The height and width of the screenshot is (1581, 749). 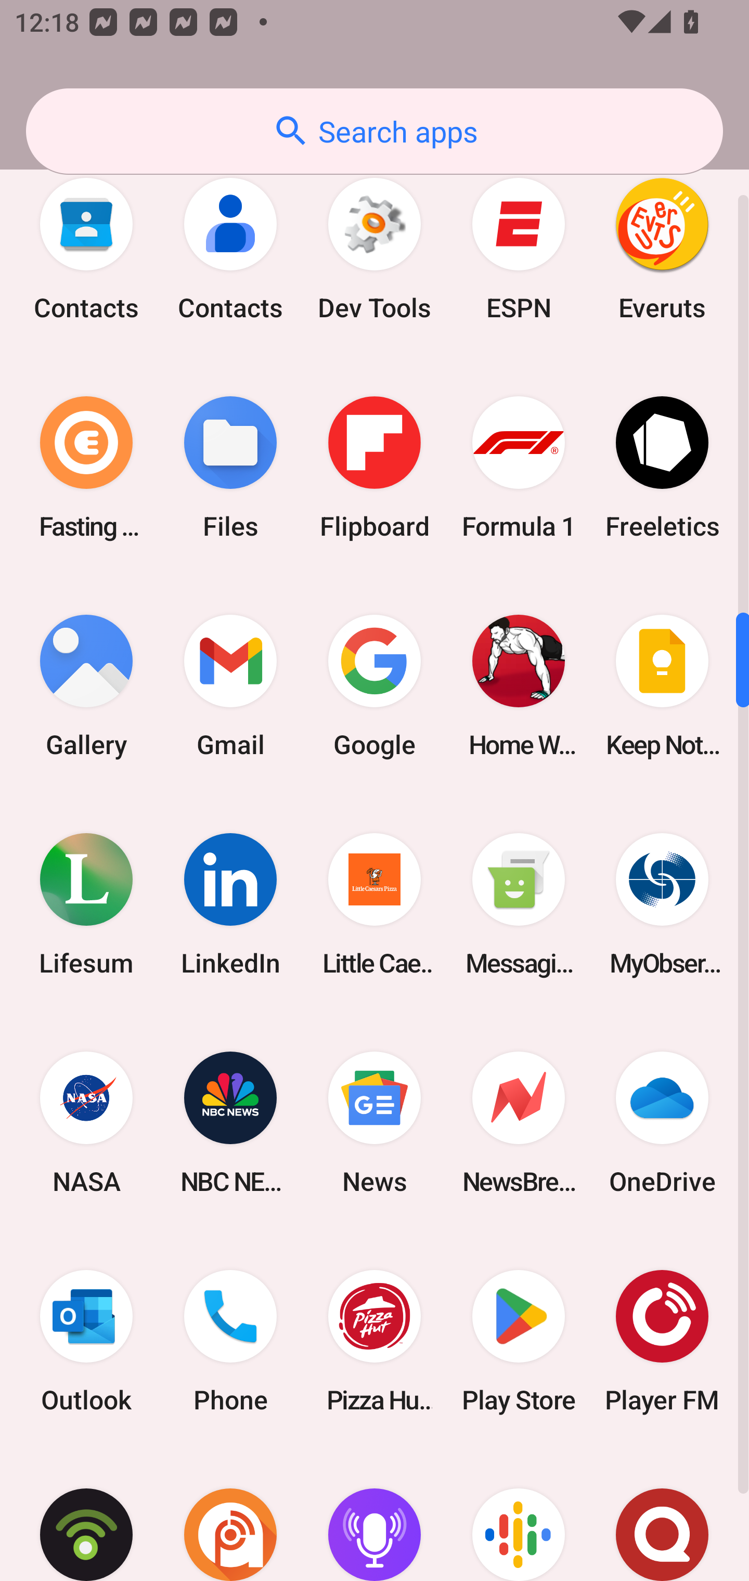 What do you see at coordinates (86, 1515) in the screenshot?
I see `Podbean` at bounding box center [86, 1515].